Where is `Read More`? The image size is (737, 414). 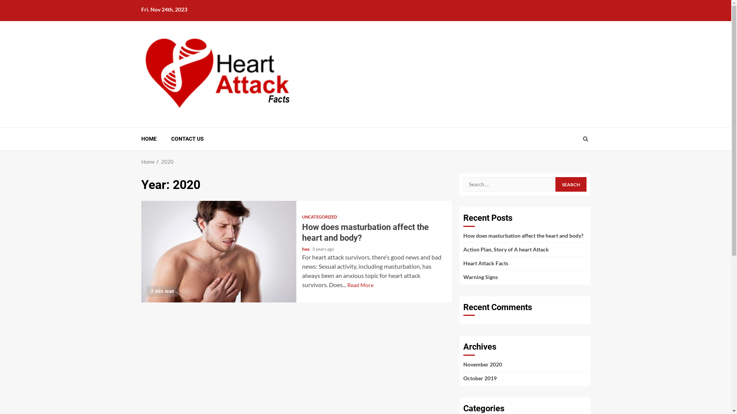 Read More is located at coordinates (360, 285).